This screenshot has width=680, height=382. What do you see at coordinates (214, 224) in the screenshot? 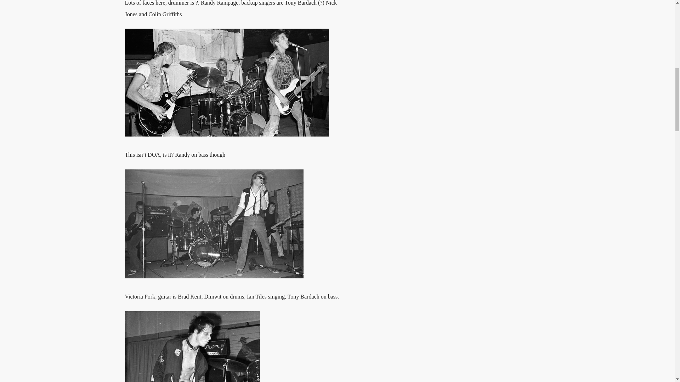
I see `webpork1` at bounding box center [214, 224].